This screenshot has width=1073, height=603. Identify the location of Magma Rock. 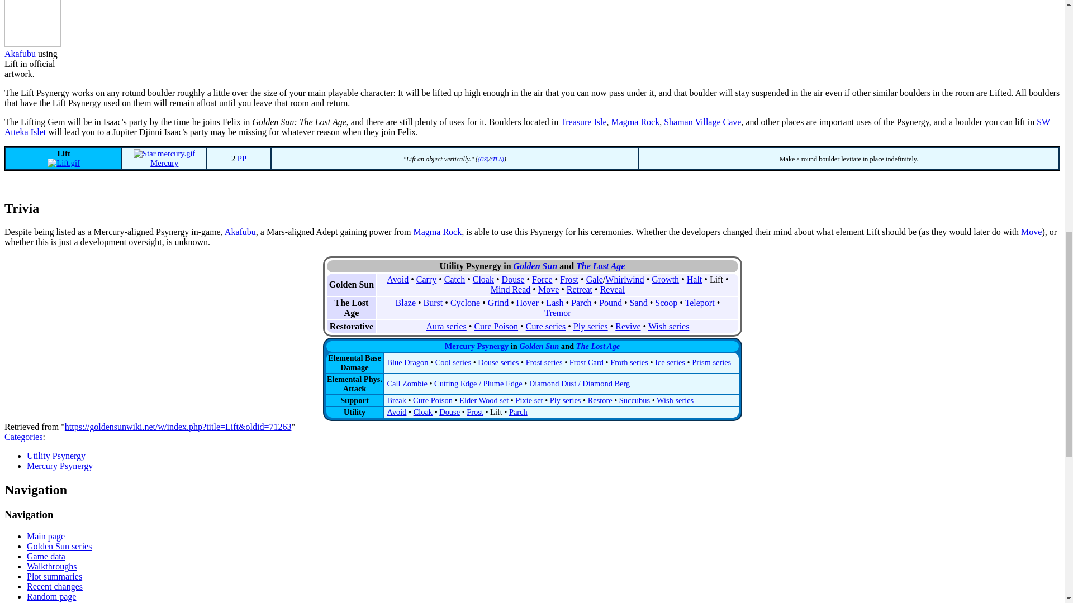
(635, 122).